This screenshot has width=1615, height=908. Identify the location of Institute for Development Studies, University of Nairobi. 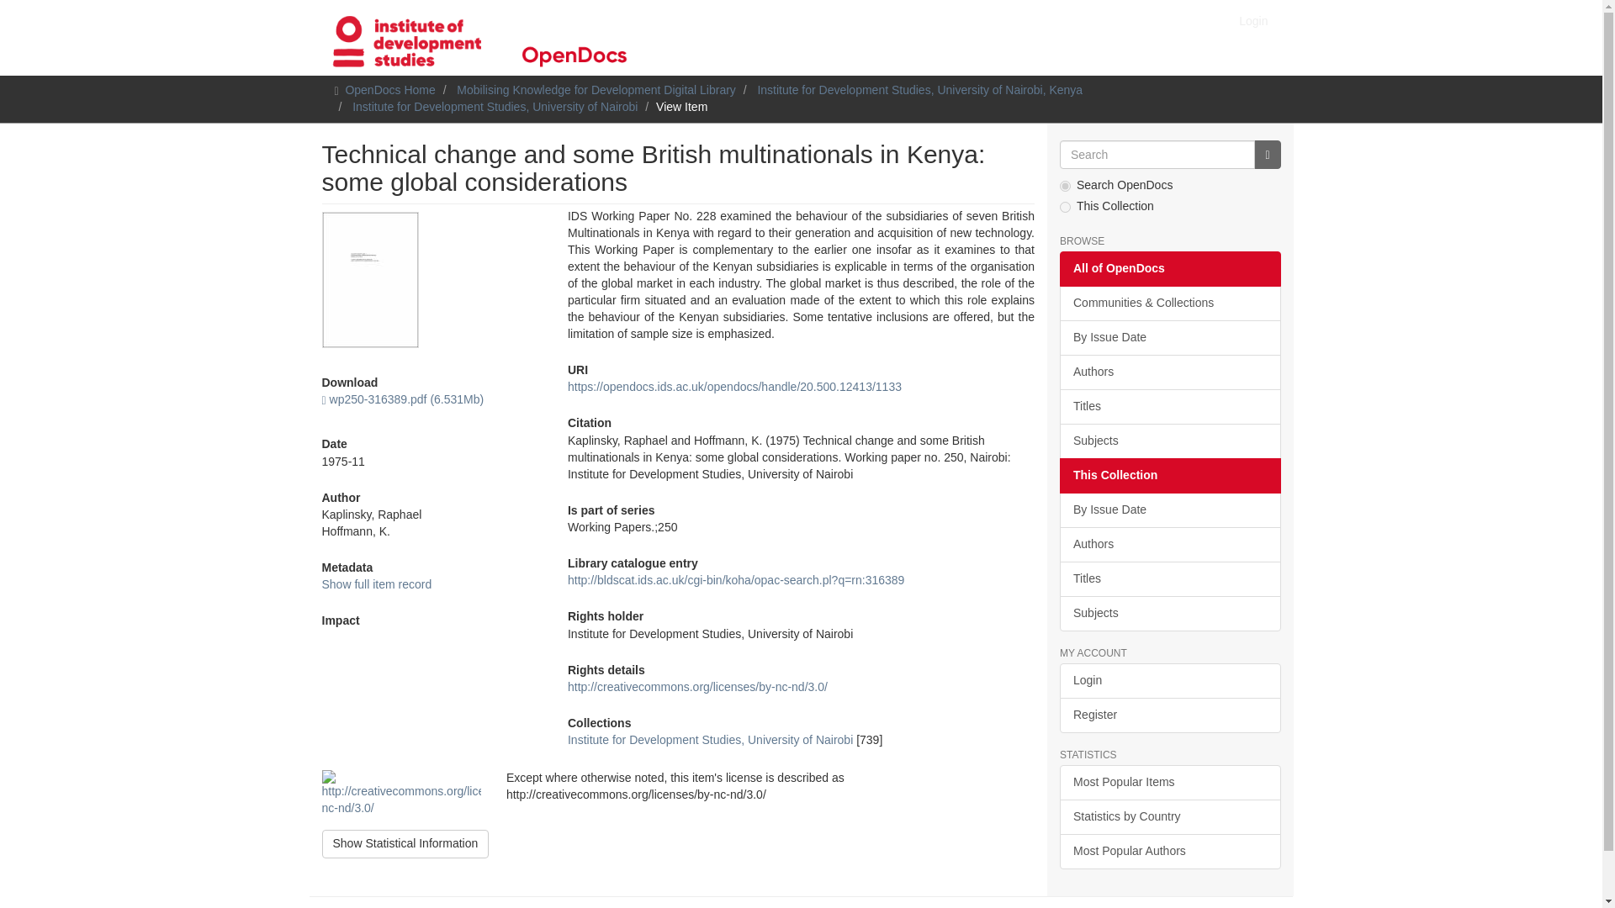
(495, 106).